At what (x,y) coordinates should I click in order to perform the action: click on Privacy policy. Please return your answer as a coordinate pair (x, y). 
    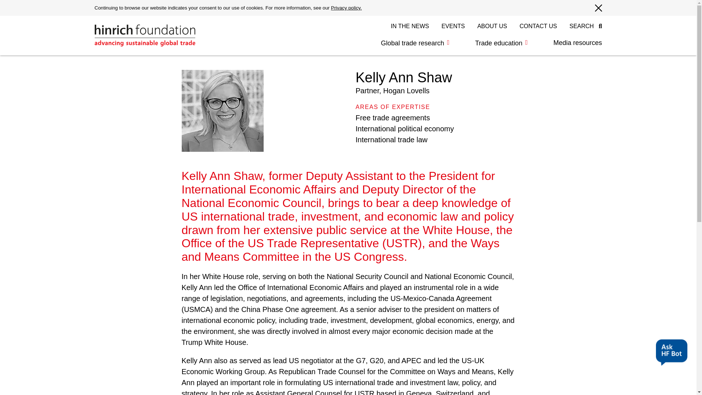
    Looking at the image, I should click on (346, 8).